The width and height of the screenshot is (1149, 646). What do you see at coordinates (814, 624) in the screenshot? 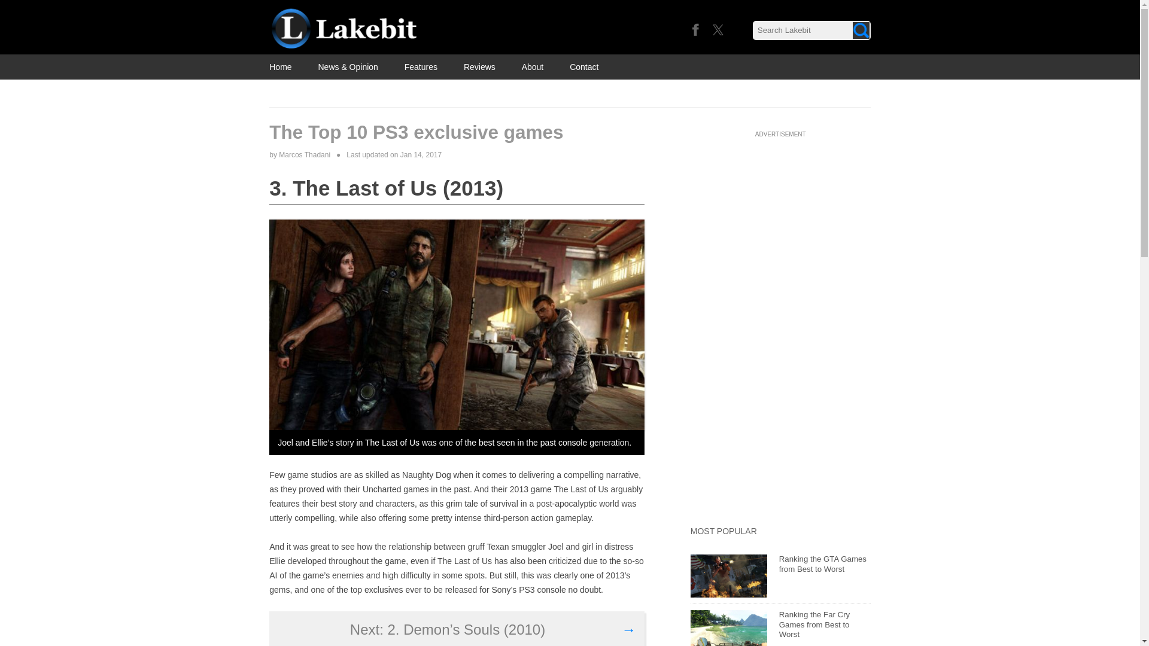
I see `Ranking the Far Cry Games from Best to Worst` at bounding box center [814, 624].